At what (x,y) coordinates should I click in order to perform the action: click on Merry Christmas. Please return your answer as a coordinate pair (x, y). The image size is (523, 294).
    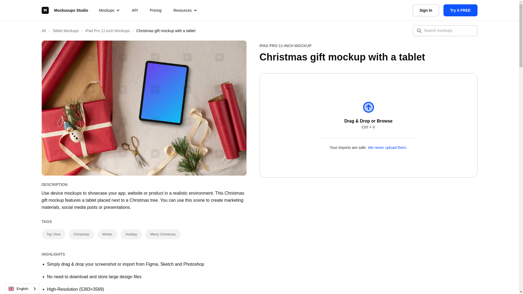
    Looking at the image, I should click on (163, 234).